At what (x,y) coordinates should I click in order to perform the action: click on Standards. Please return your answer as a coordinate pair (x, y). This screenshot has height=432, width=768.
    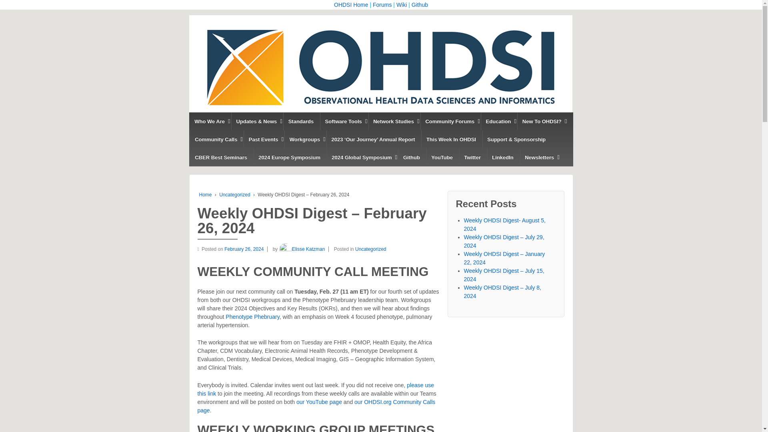
    Looking at the image, I should click on (301, 121).